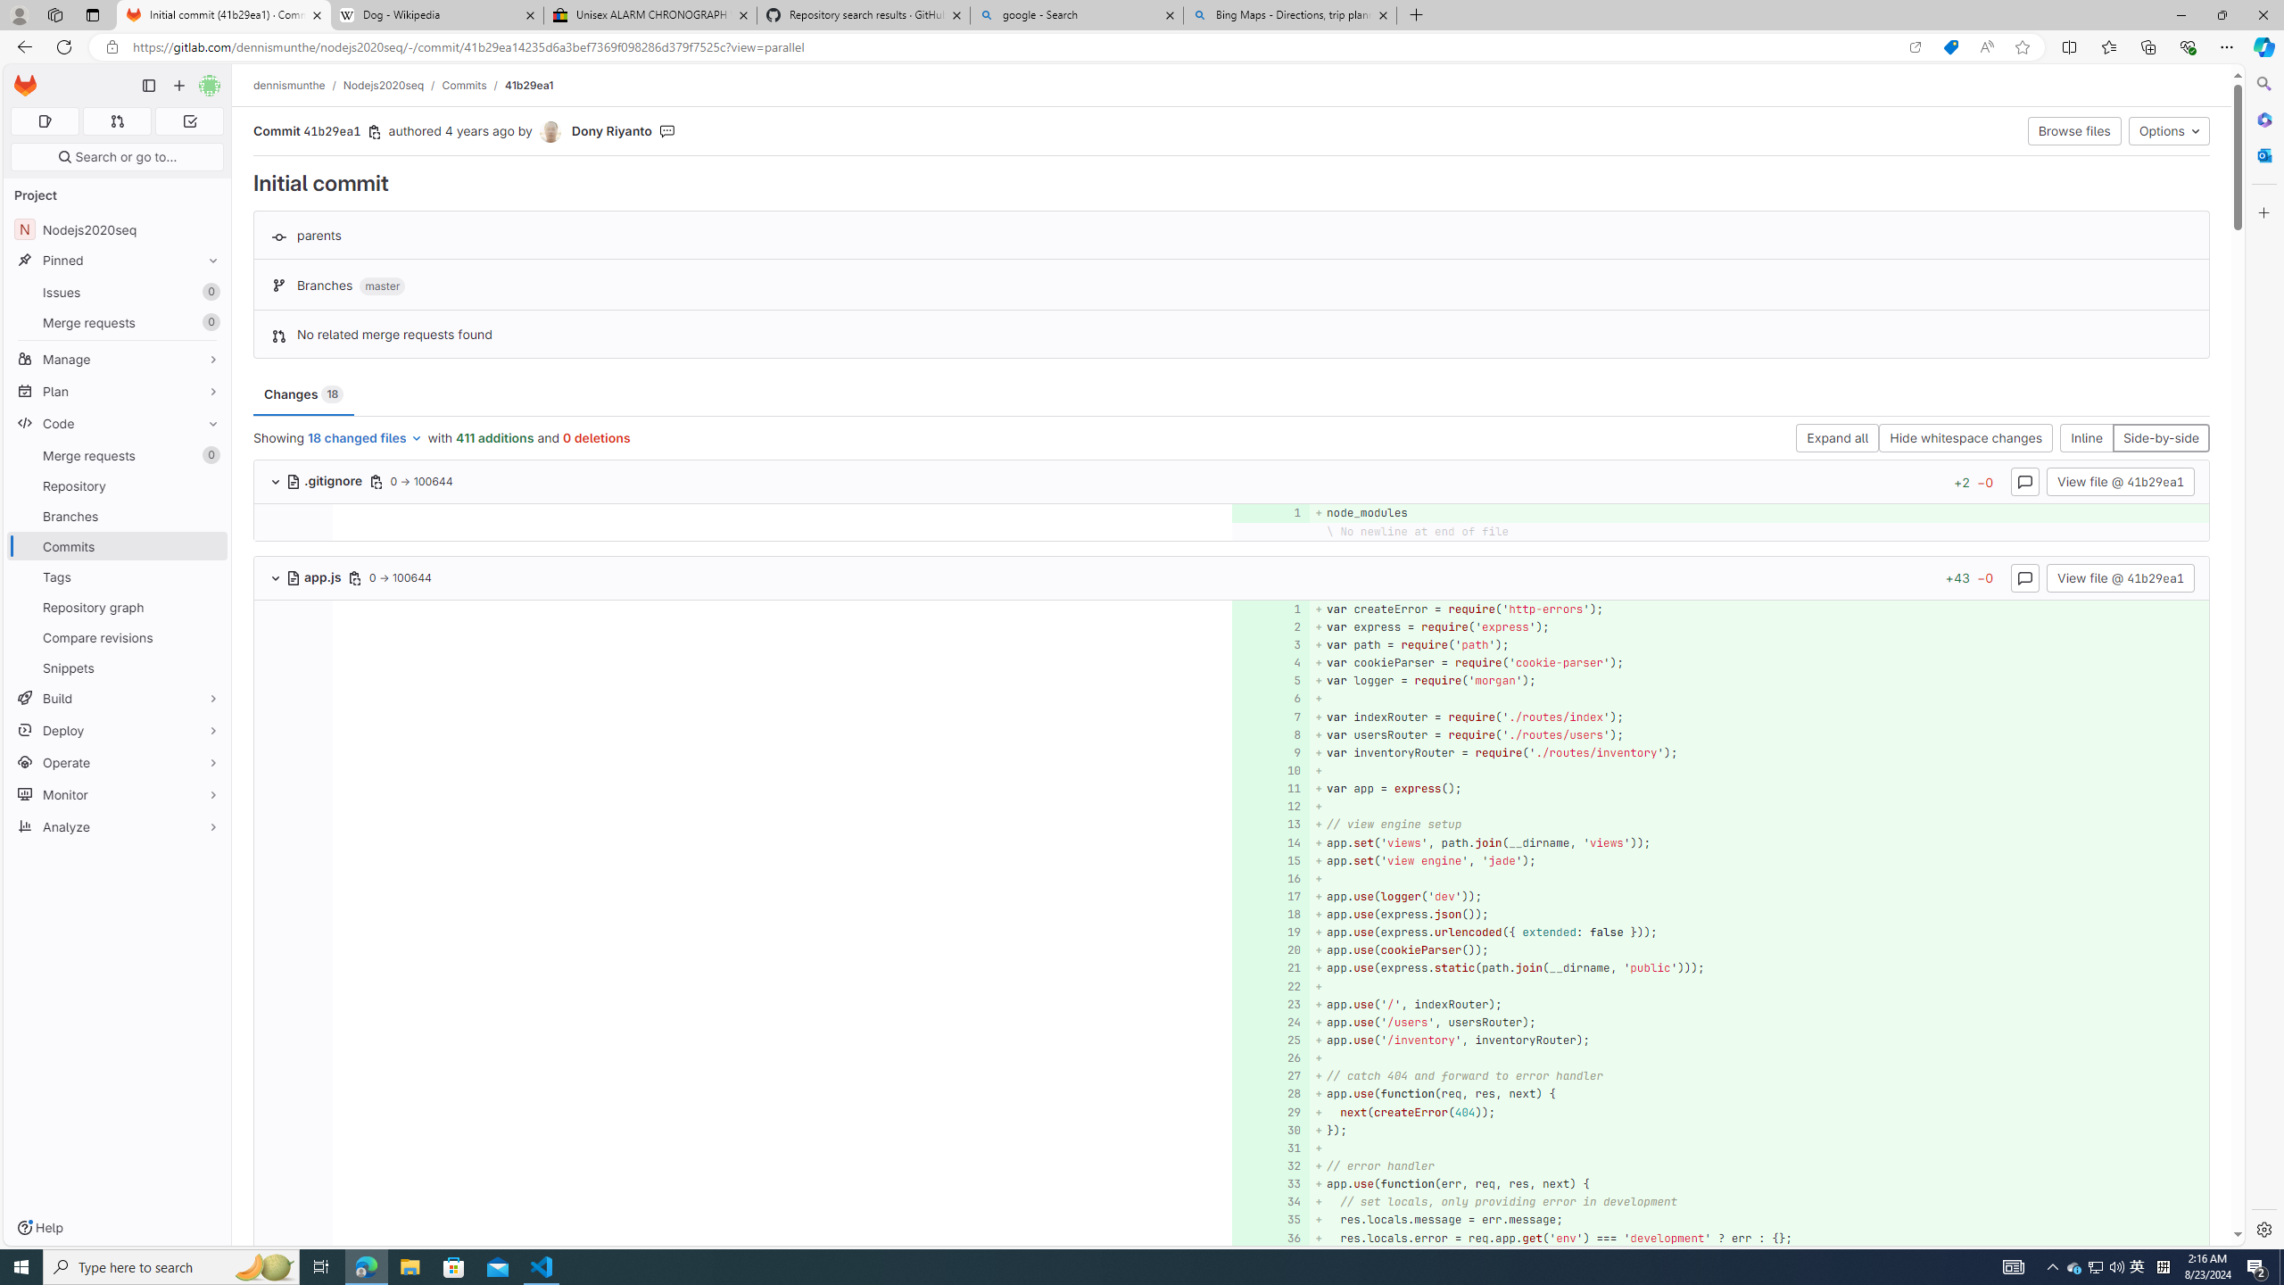 The image size is (2284, 1285). What do you see at coordinates (1758, 1076) in the screenshot?
I see `+ // catch 404 and forward to error handler ` at bounding box center [1758, 1076].